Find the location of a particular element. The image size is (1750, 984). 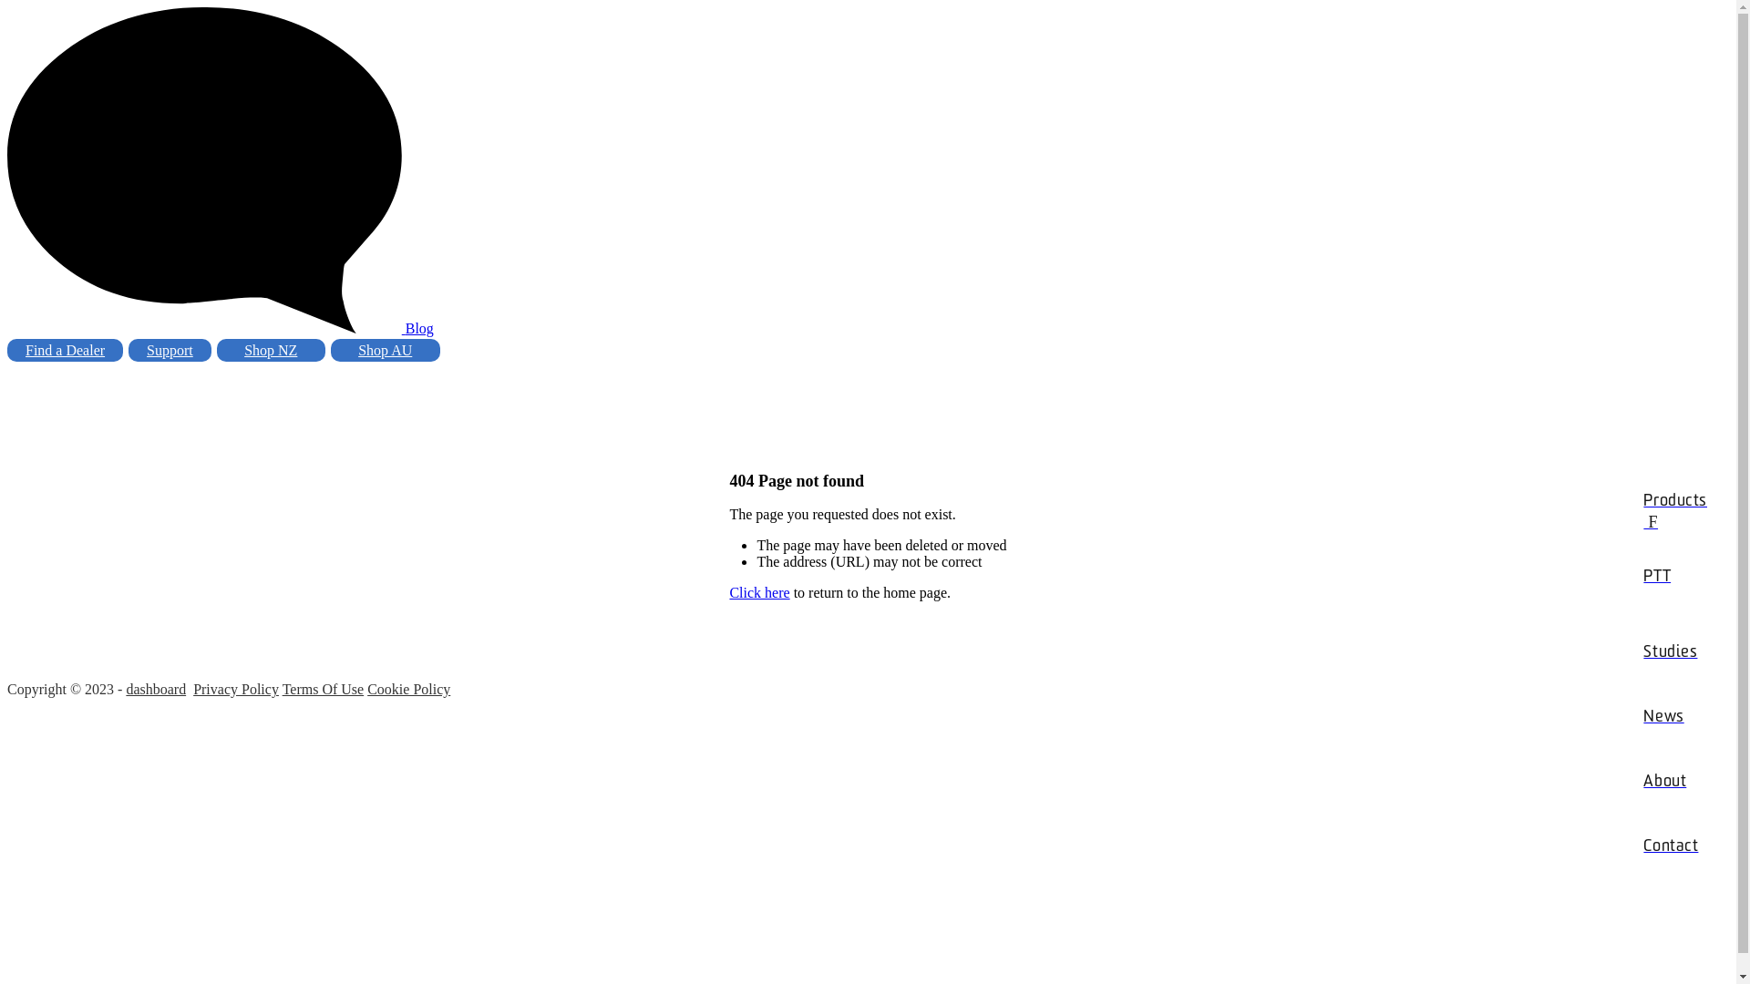

dashboard is located at coordinates (156, 689).